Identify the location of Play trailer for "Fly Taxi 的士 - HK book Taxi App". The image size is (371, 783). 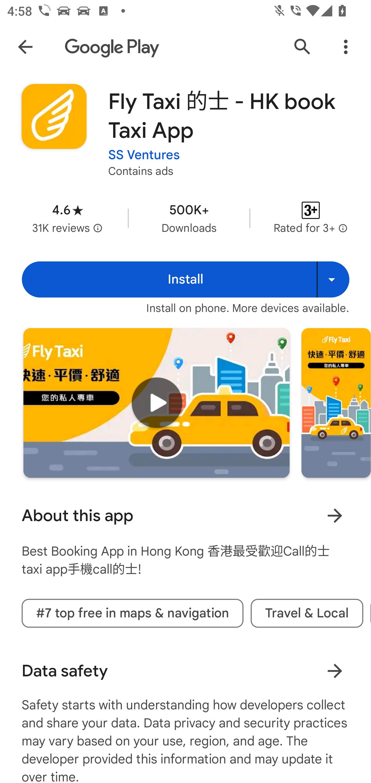
(156, 403).